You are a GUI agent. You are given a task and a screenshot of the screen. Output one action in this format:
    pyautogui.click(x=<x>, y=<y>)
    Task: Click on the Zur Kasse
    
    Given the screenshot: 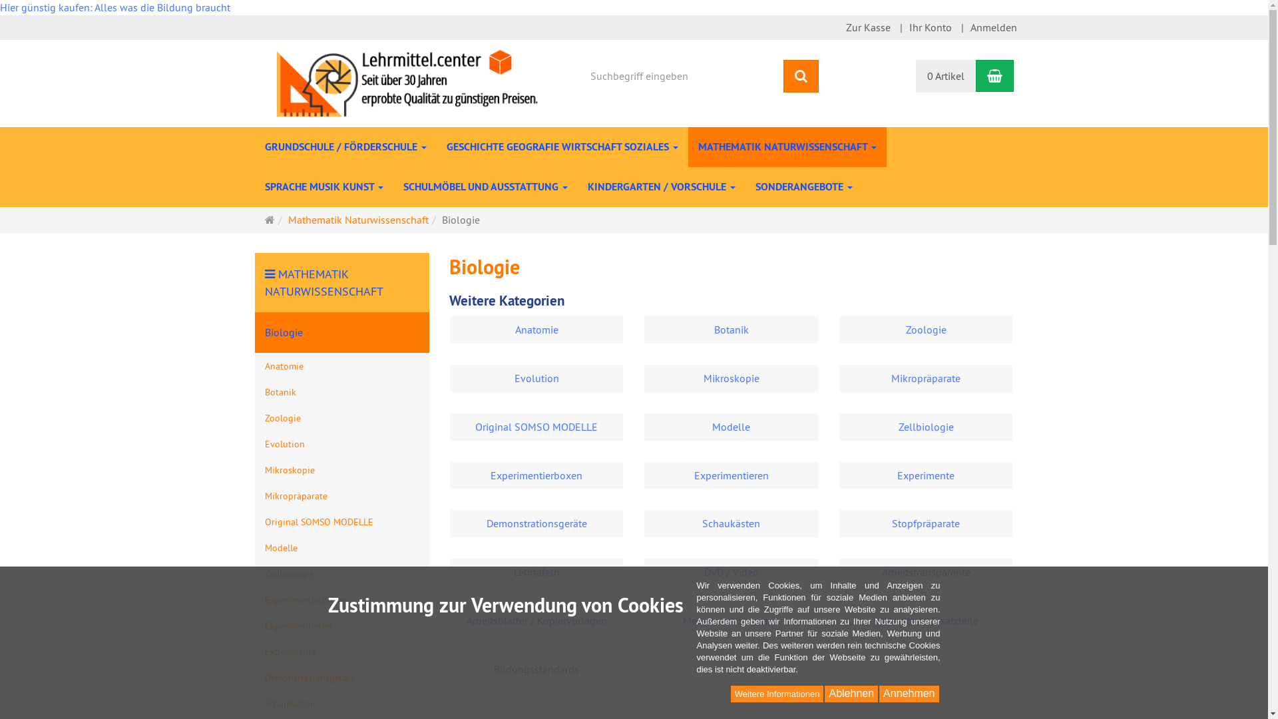 What is the action you would take?
    pyautogui.click(x=868, y=28)
    